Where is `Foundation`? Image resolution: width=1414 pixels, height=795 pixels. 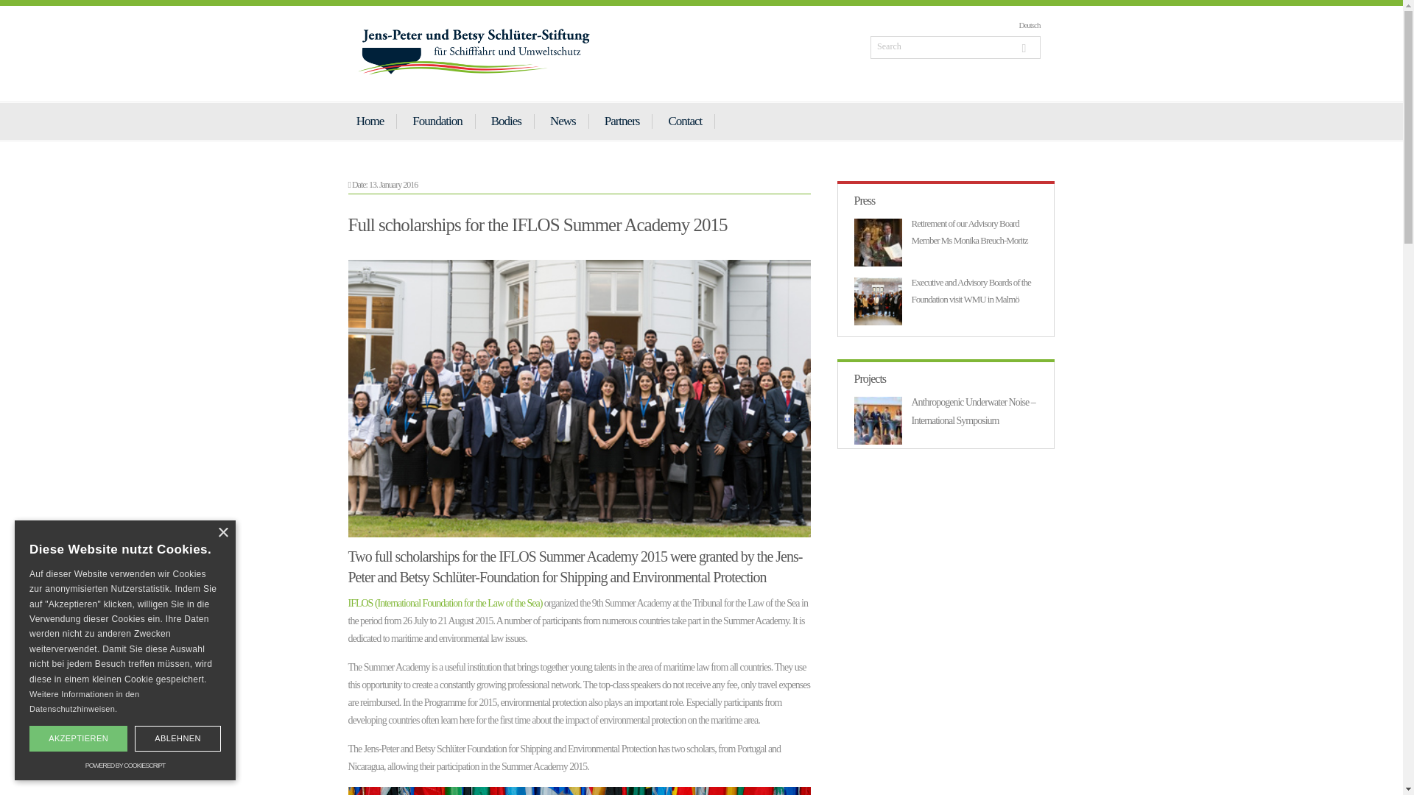
Foundation is located at coordinates (437, 121).